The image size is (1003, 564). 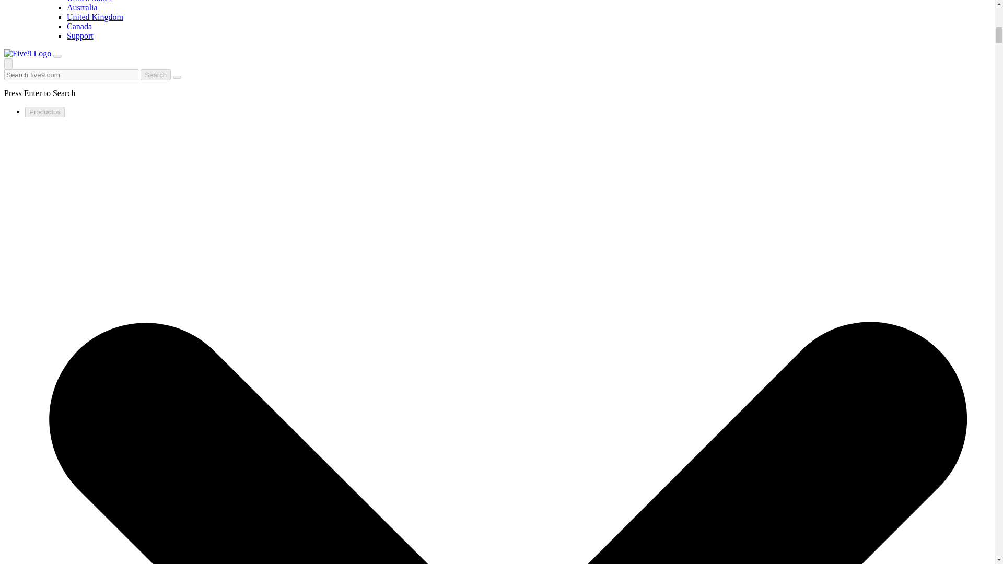 What do you see at coordinates (89, 1) in the screenshot?
I see `United States` at bounding box center [89, 1].